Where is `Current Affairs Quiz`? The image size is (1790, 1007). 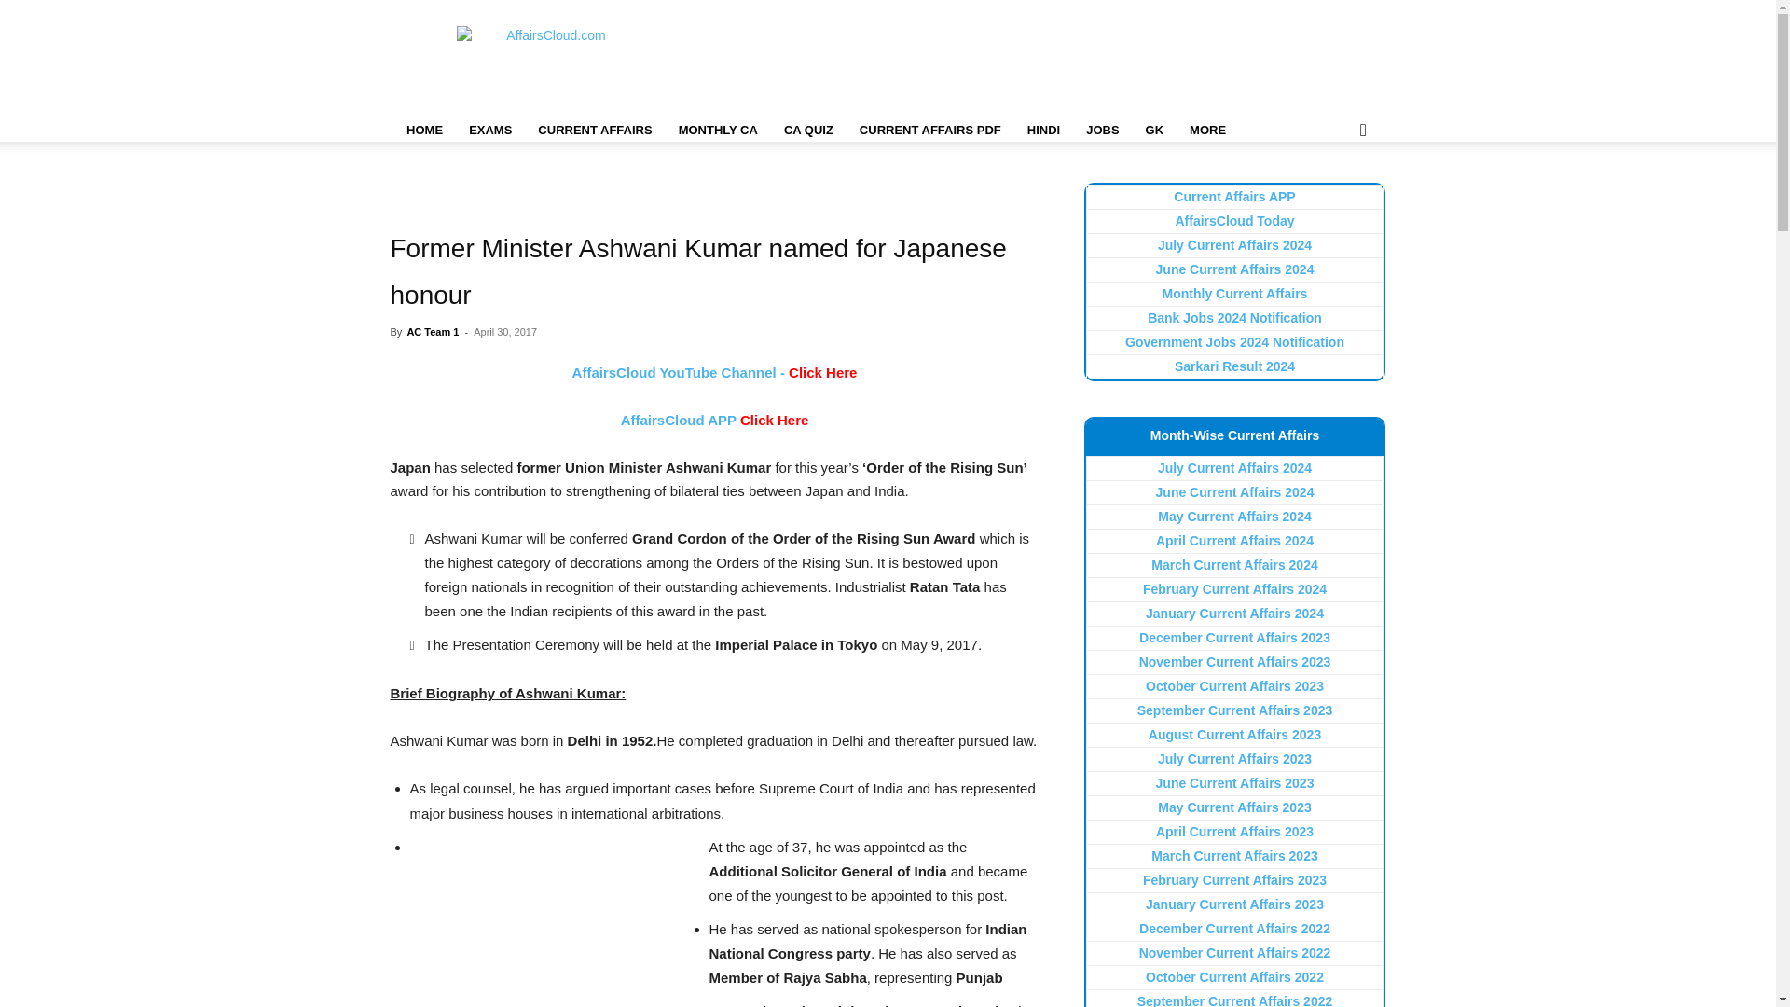 Current Affairs Quiz is located at coordinates (809, 131).